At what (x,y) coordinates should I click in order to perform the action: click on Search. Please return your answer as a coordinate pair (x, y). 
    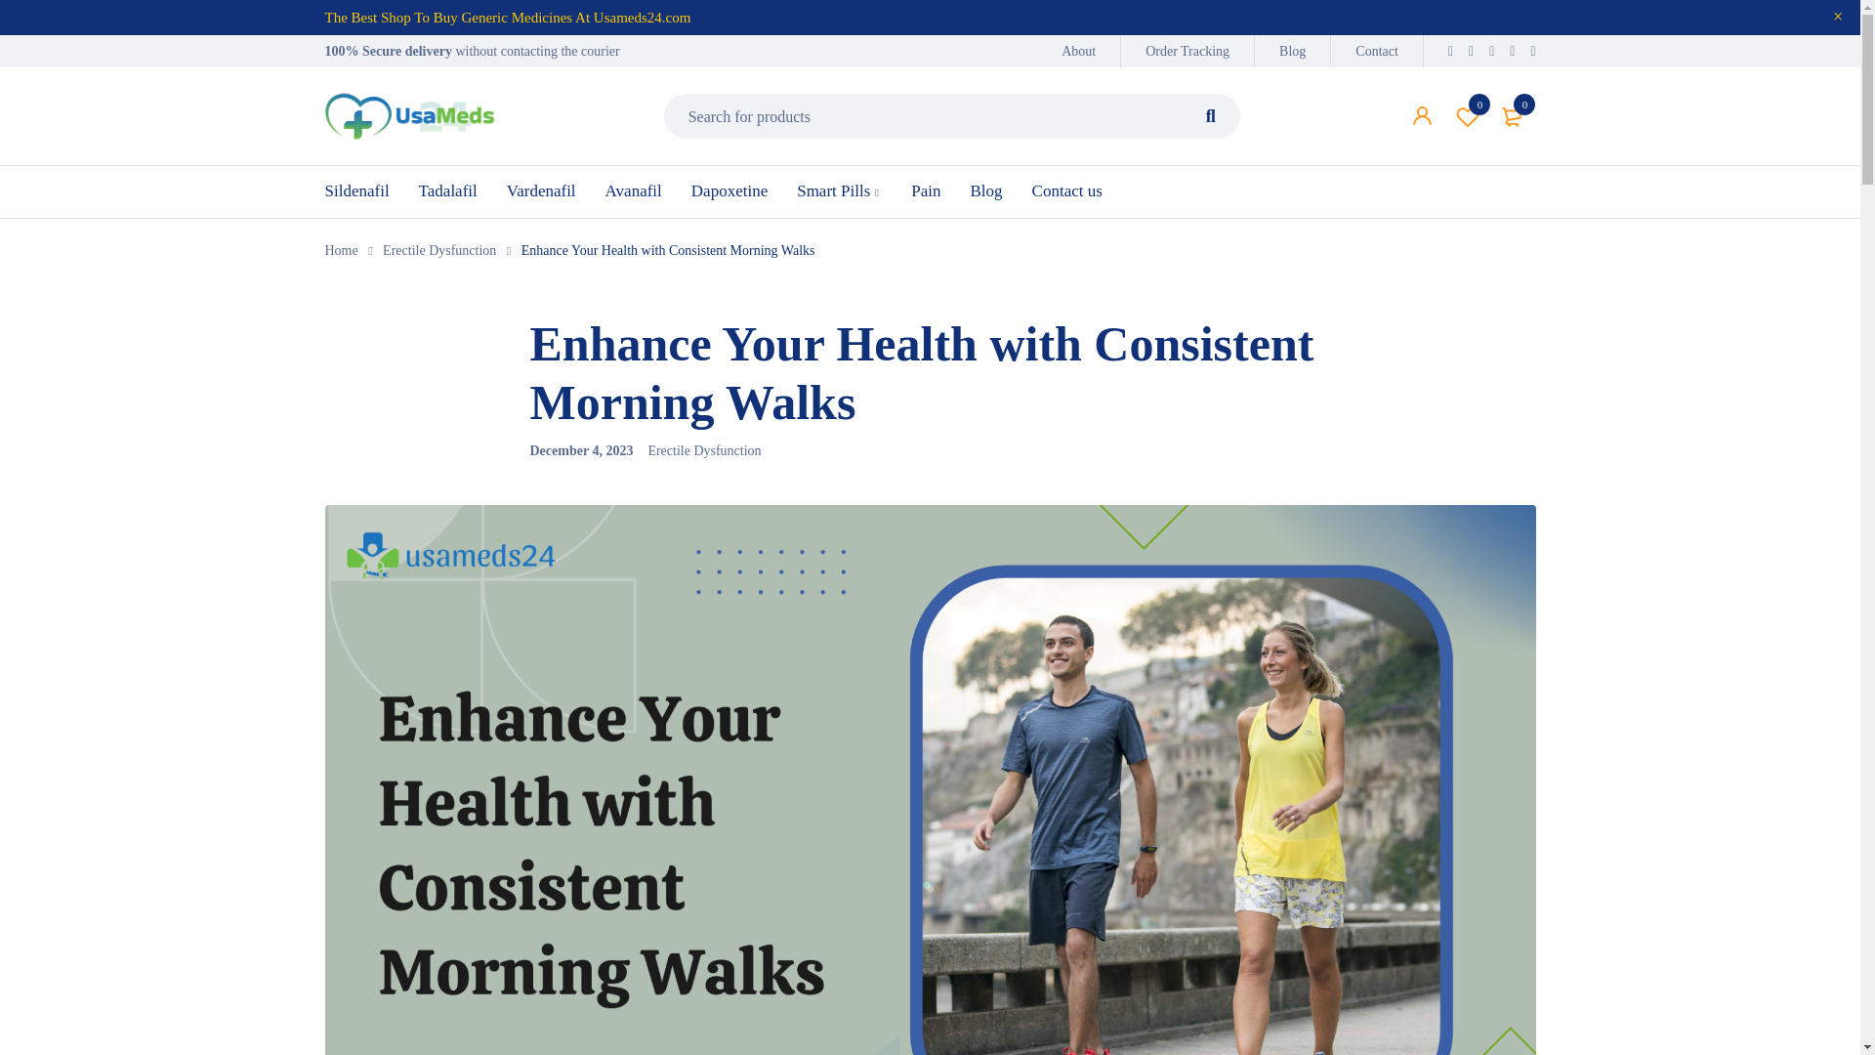
    Looking at the image, I should click on (1468, 115).